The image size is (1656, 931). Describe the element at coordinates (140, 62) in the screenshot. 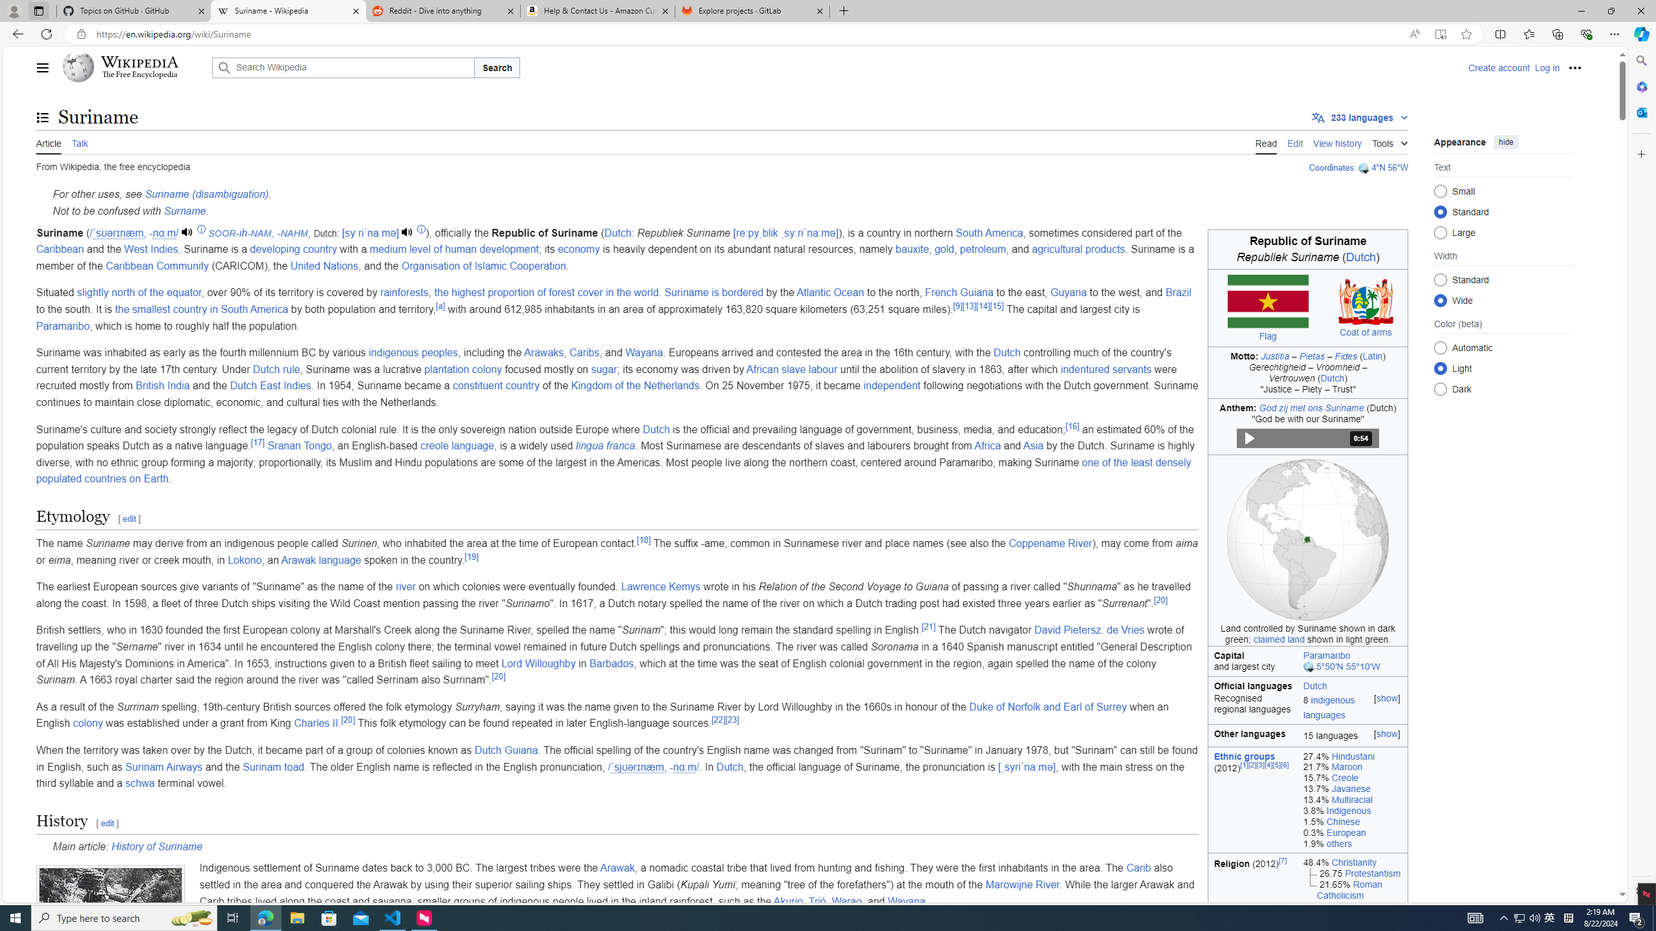

I see `Wikipedia` at that location.